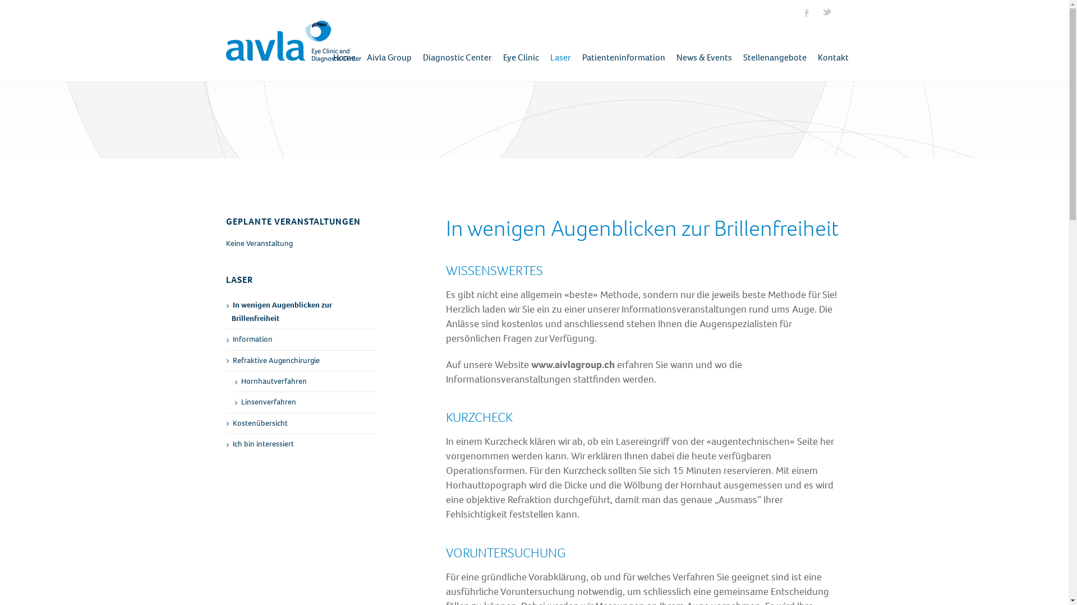 The height and width of the screenshot is (605, 1077). I want to click on Hornhautverfahren, so click(305, 381).